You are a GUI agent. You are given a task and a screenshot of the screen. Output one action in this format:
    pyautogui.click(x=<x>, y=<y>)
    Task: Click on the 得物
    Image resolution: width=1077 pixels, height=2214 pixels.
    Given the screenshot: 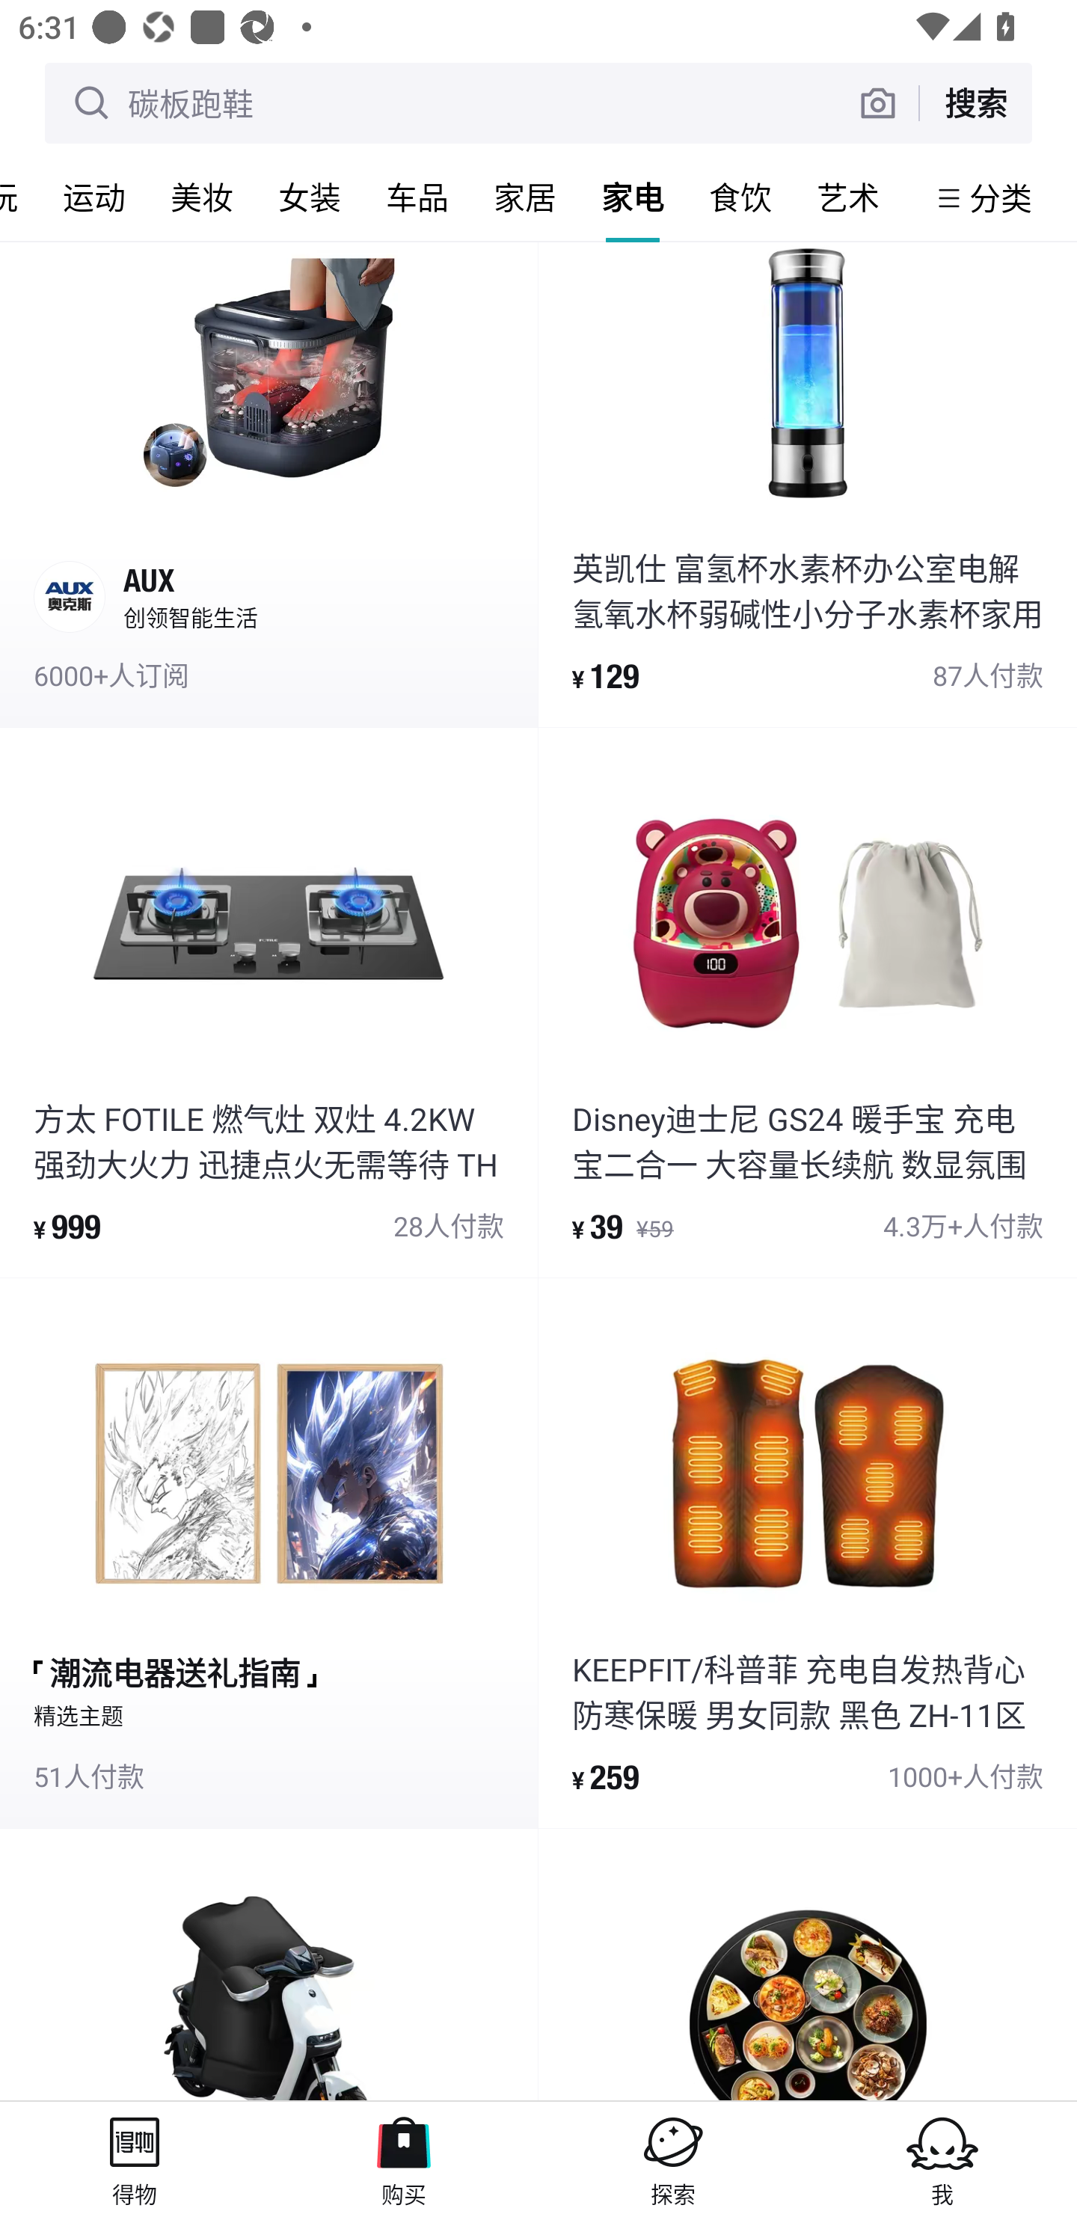 What is the action you would take?
    pyautogui.click(x=135, y=2157)
    